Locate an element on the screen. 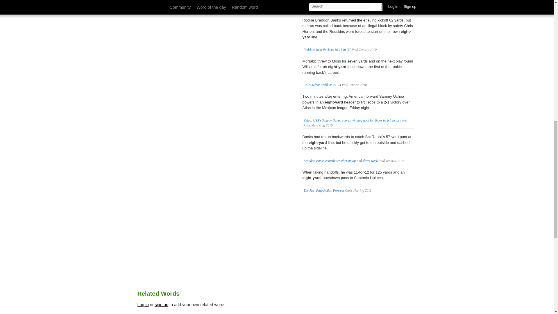 Image resolution: width=558 pixels, height=314 pixels. The Jets' Play-Action Prowess is located at coordinates (324, 190).